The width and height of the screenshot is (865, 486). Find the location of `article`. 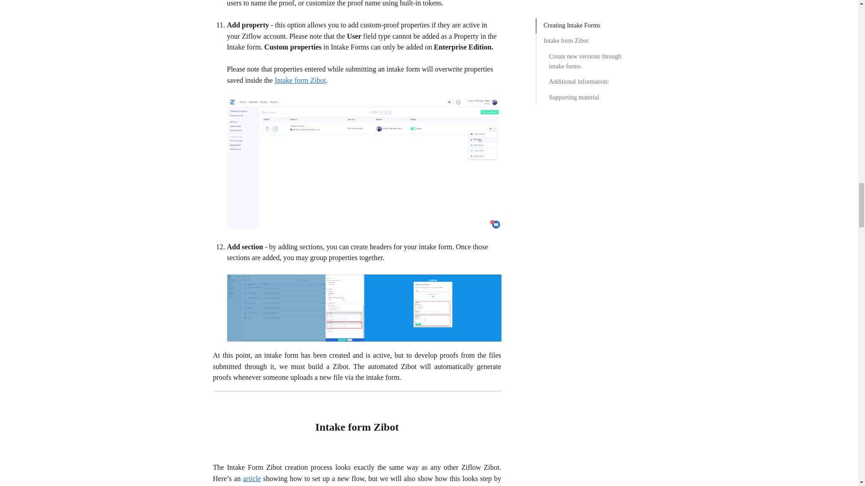

article is located at coordinates (252, 479).